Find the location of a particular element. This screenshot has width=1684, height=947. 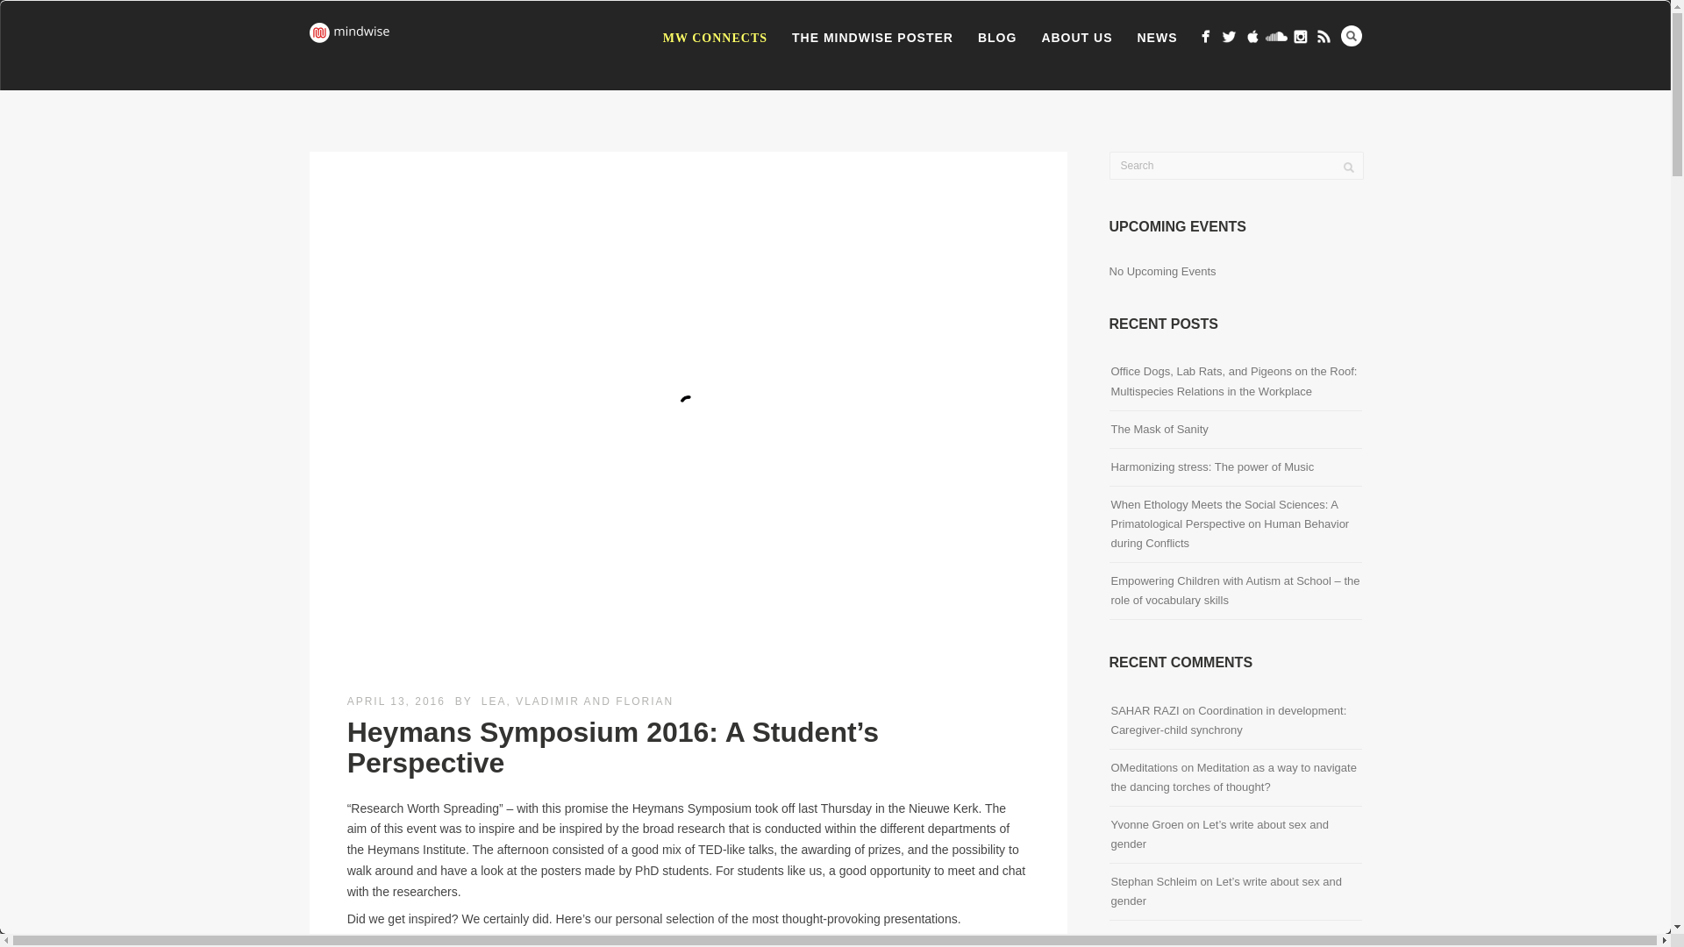

Facebook is located at coordinates (1205, 37).